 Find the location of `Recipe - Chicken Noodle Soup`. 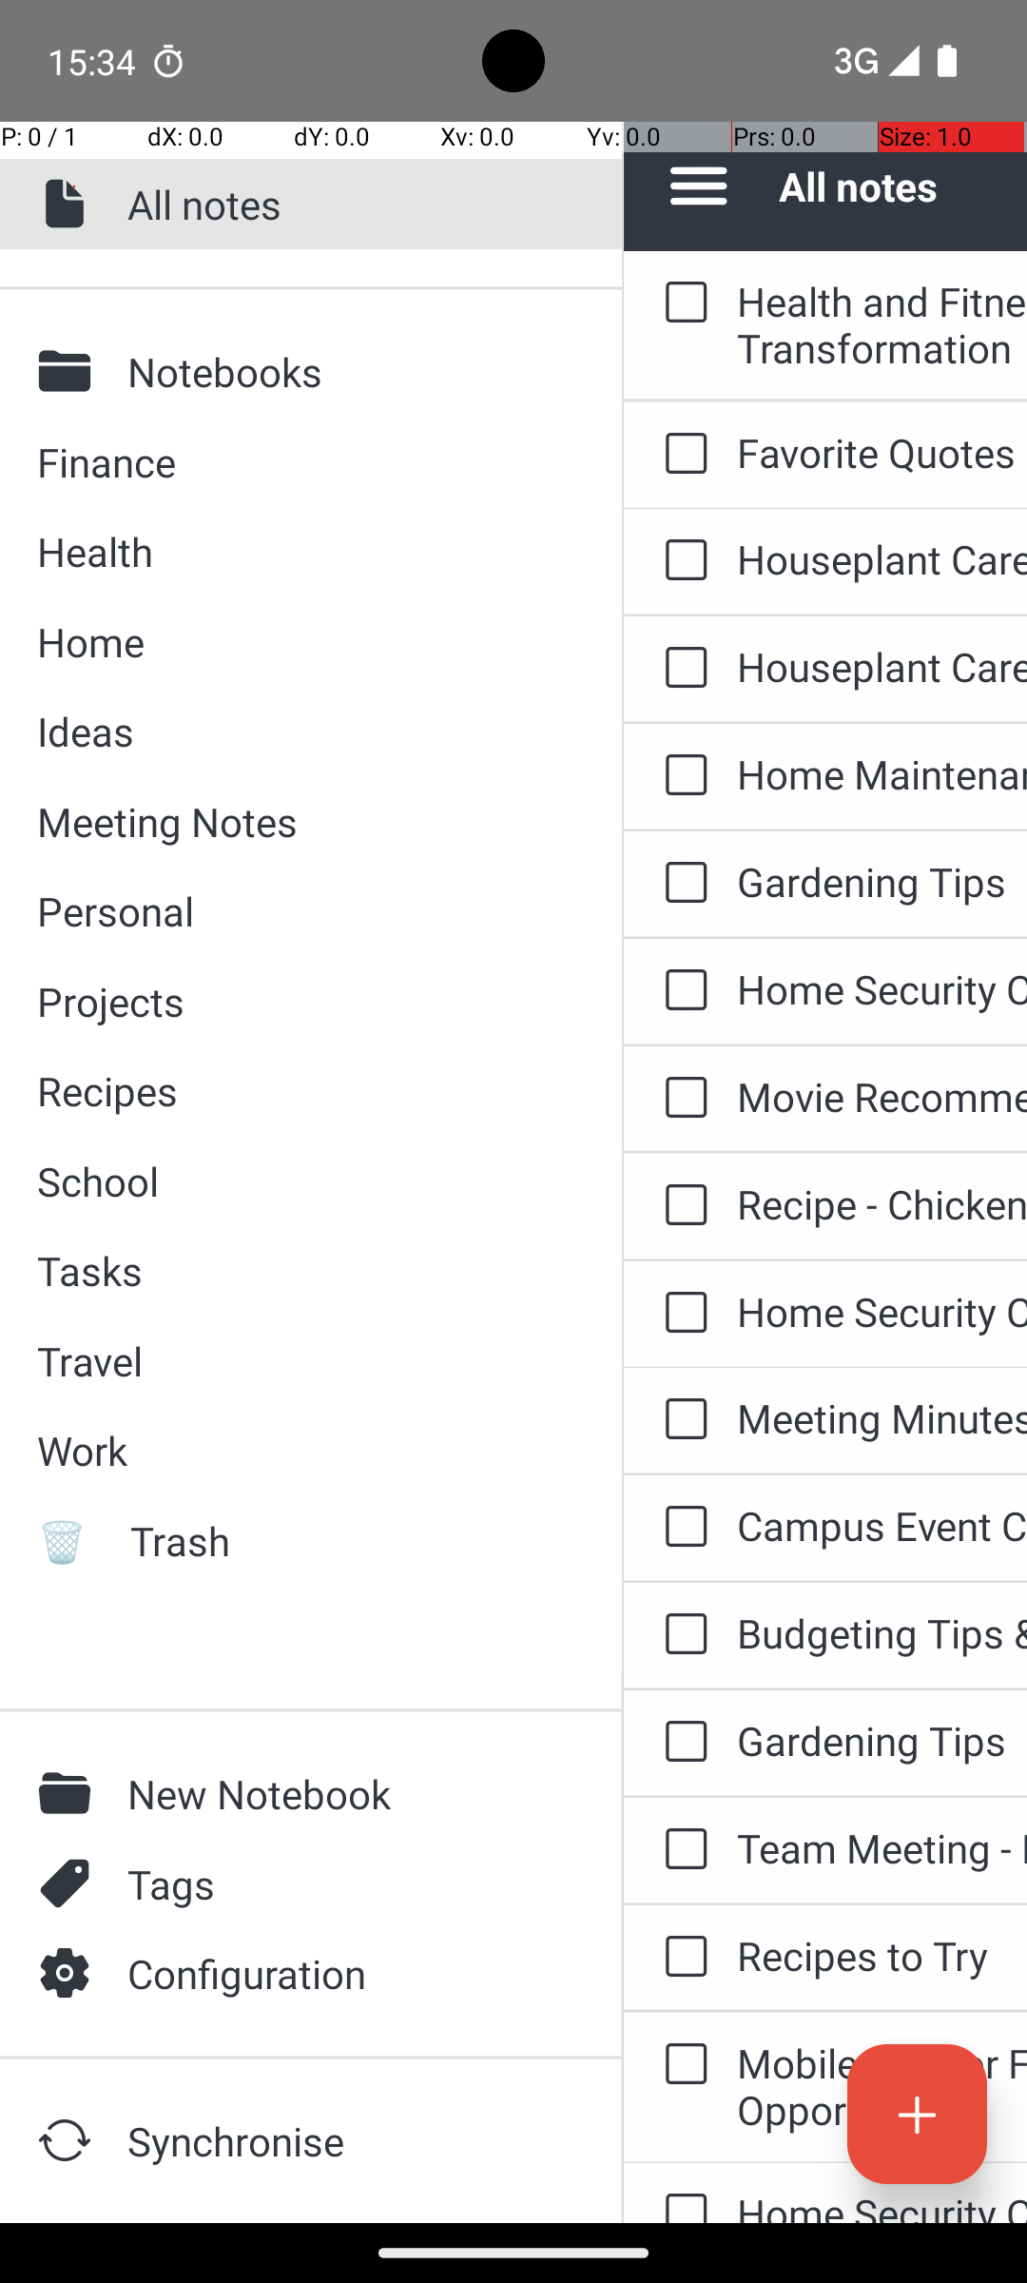

Recipe - Chicken Noodle Soup is located at coordinates (882, 1204).